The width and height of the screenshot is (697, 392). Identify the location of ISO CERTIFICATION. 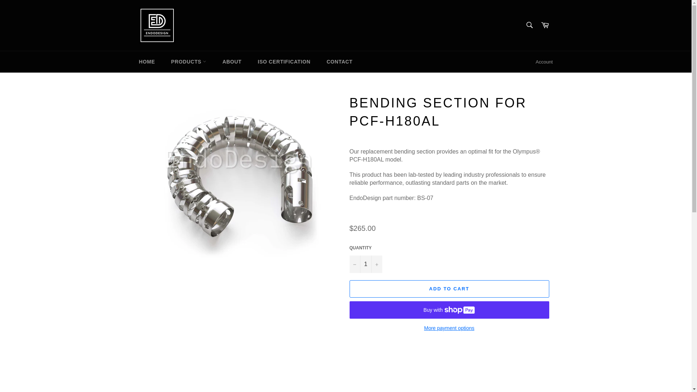
(284, 62).